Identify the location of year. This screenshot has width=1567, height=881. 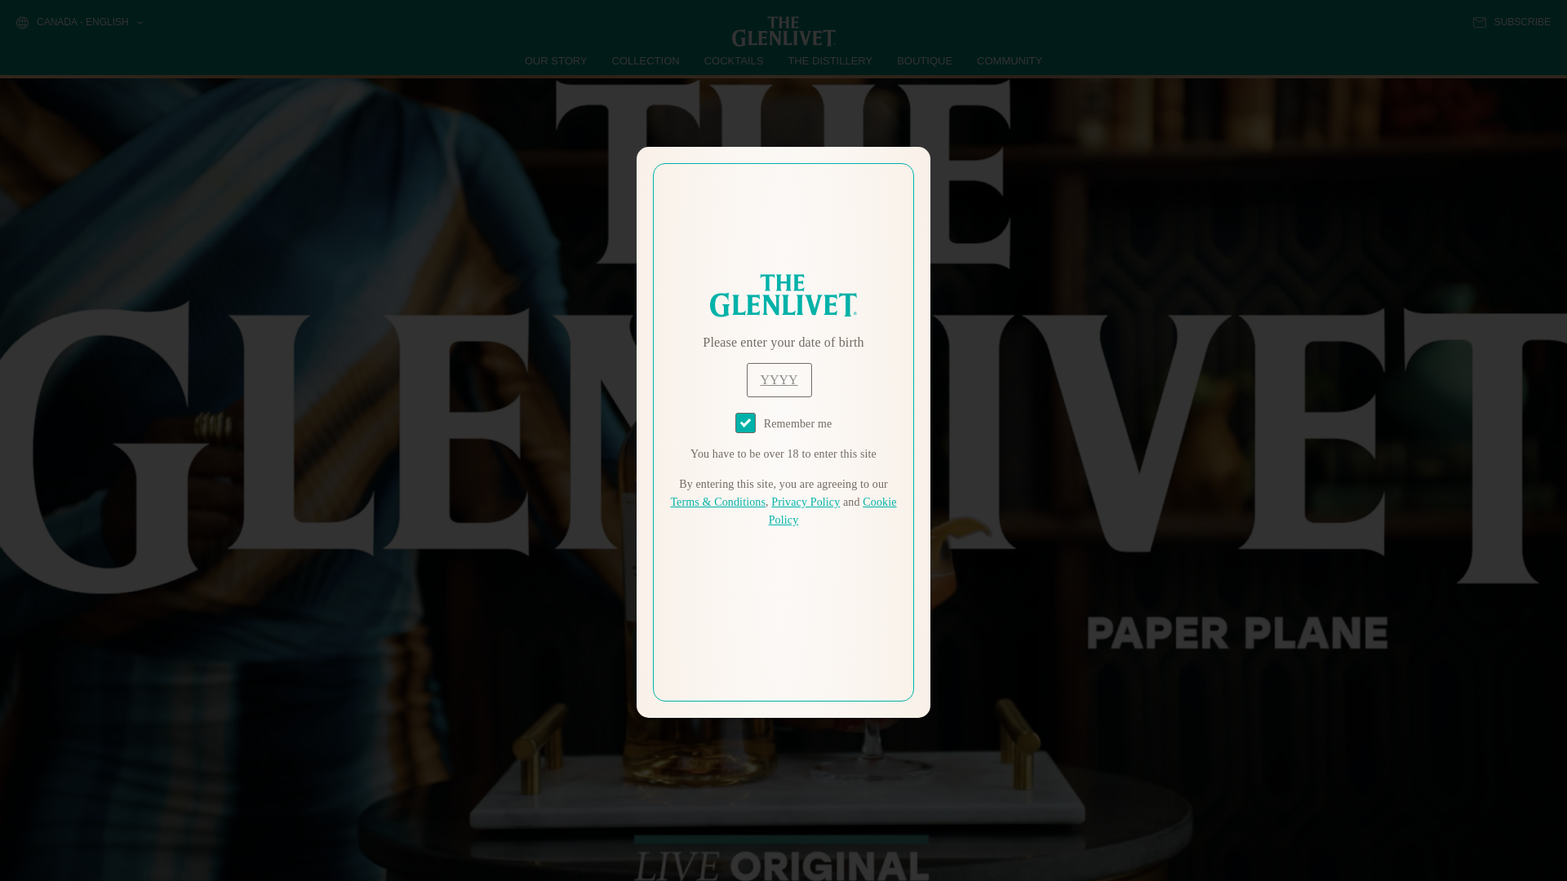
(779, 380).